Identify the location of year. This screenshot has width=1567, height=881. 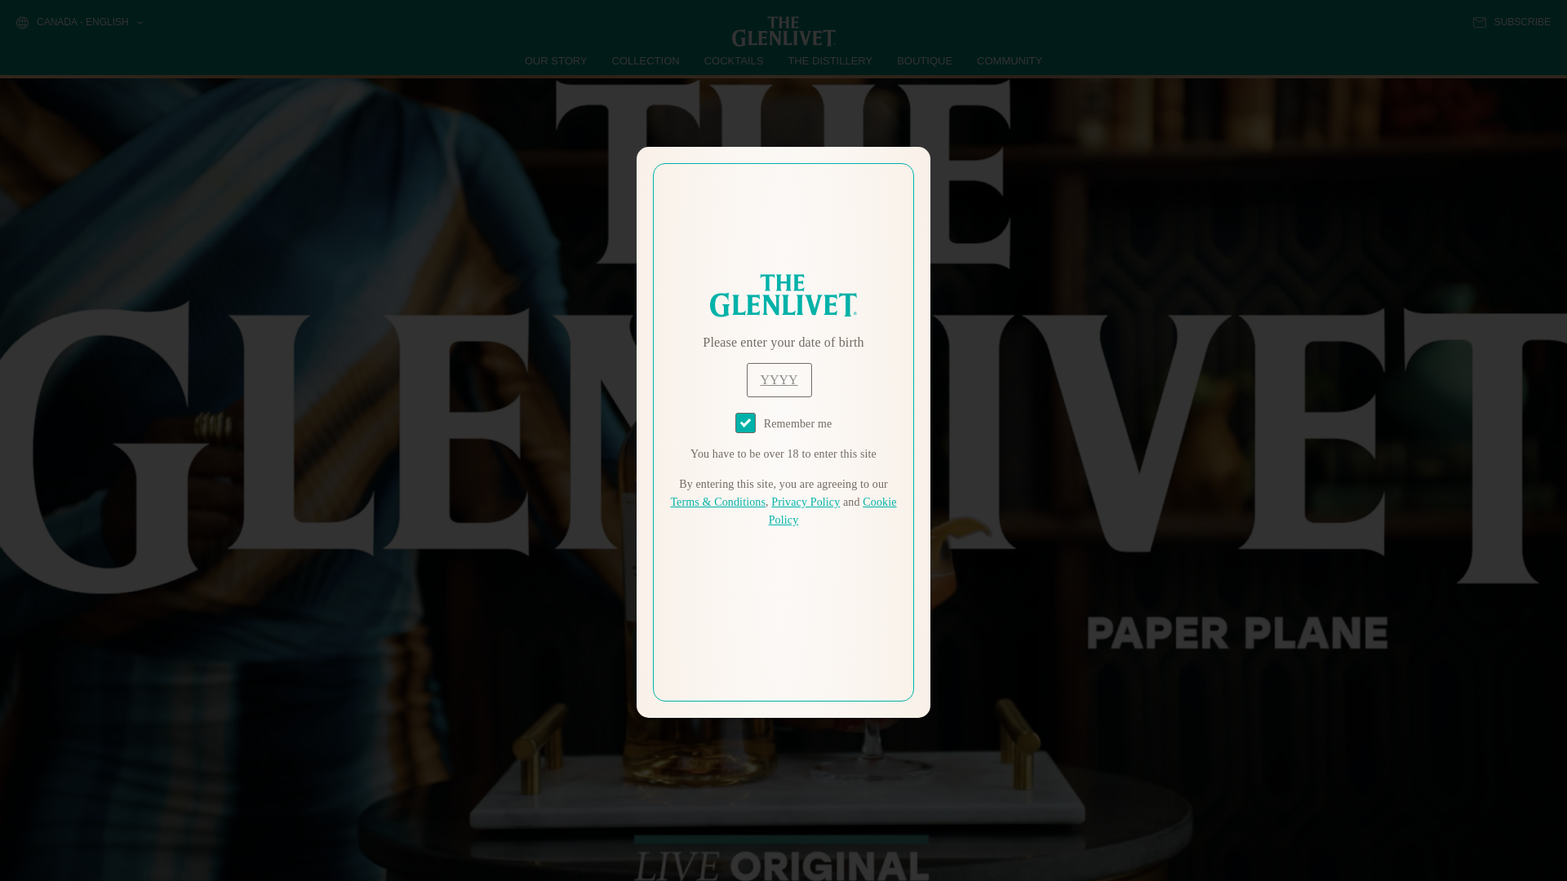
(779, 380).